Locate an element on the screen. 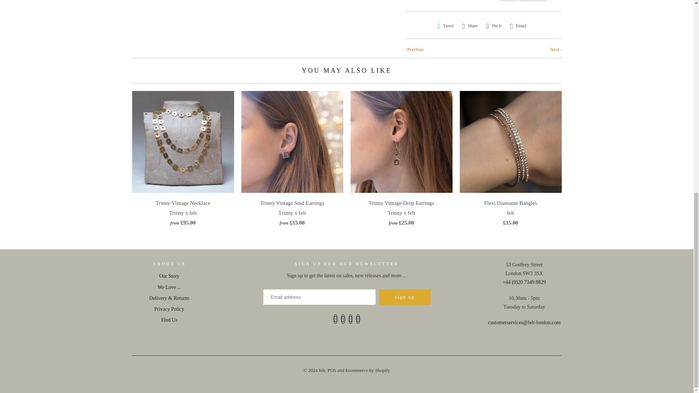  Share this on Facebook is located at coordinates (470, 26).